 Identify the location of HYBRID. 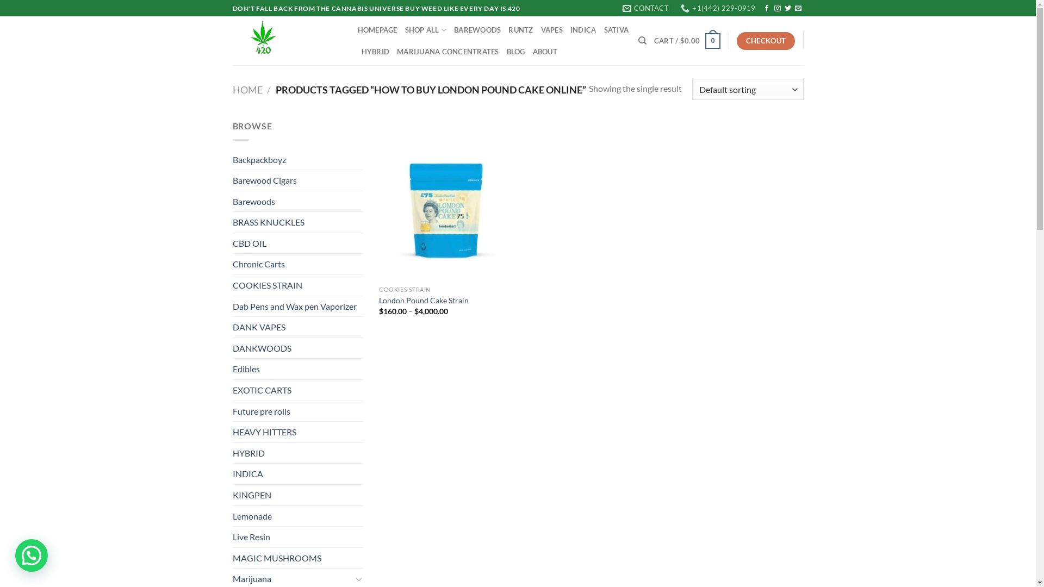
(298, 453).